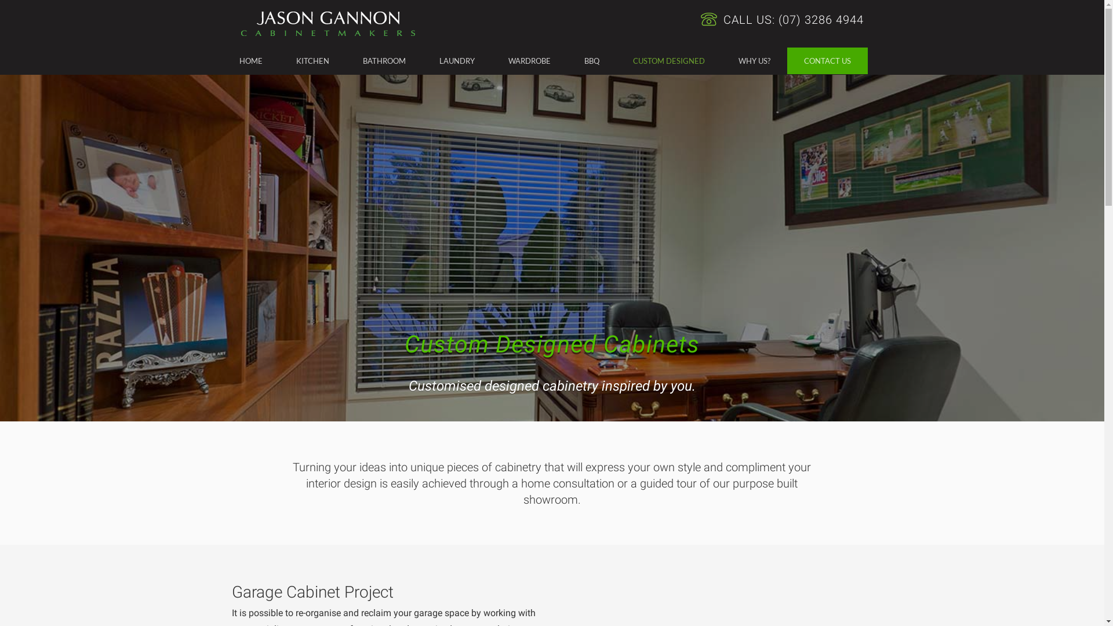 Image resolution: width=1113 pixels, height=626 pixels. What do you see at coordinates (530, 61) in the screenshot?
I see `WARDROBE` at bounding box center [530, 61].